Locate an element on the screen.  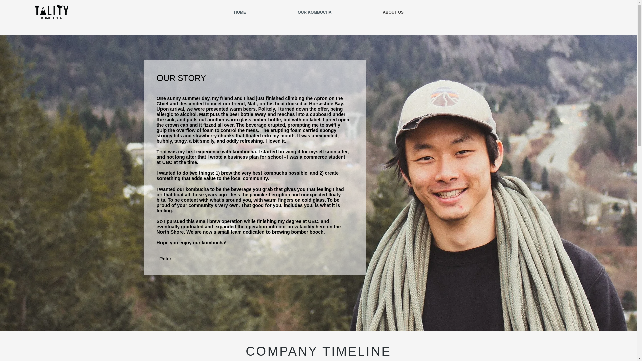
ABOUT US is located at coordinates (393, 12).